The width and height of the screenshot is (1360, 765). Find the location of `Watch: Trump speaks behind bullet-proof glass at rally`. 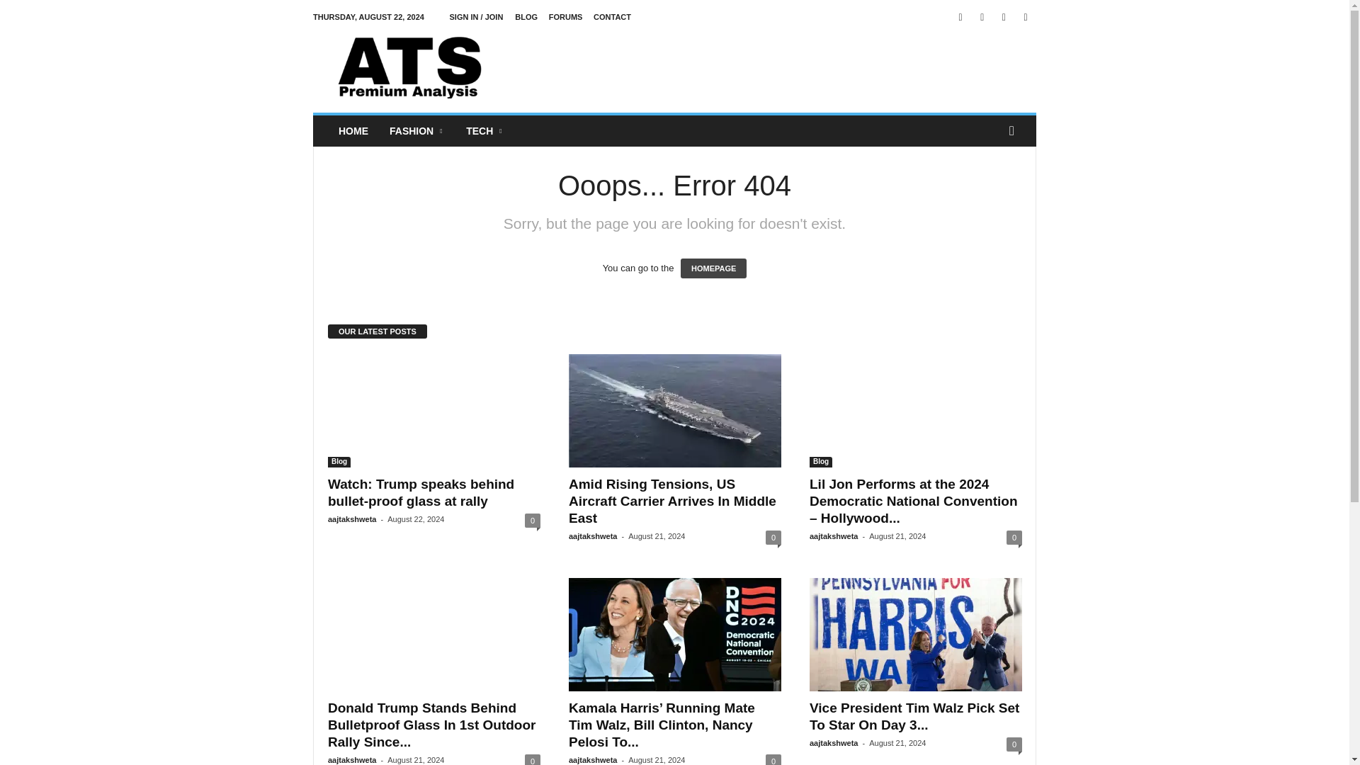

Watch: Trump speaks behind bullet-proof glass at rally is located at coordinates (421, 492).